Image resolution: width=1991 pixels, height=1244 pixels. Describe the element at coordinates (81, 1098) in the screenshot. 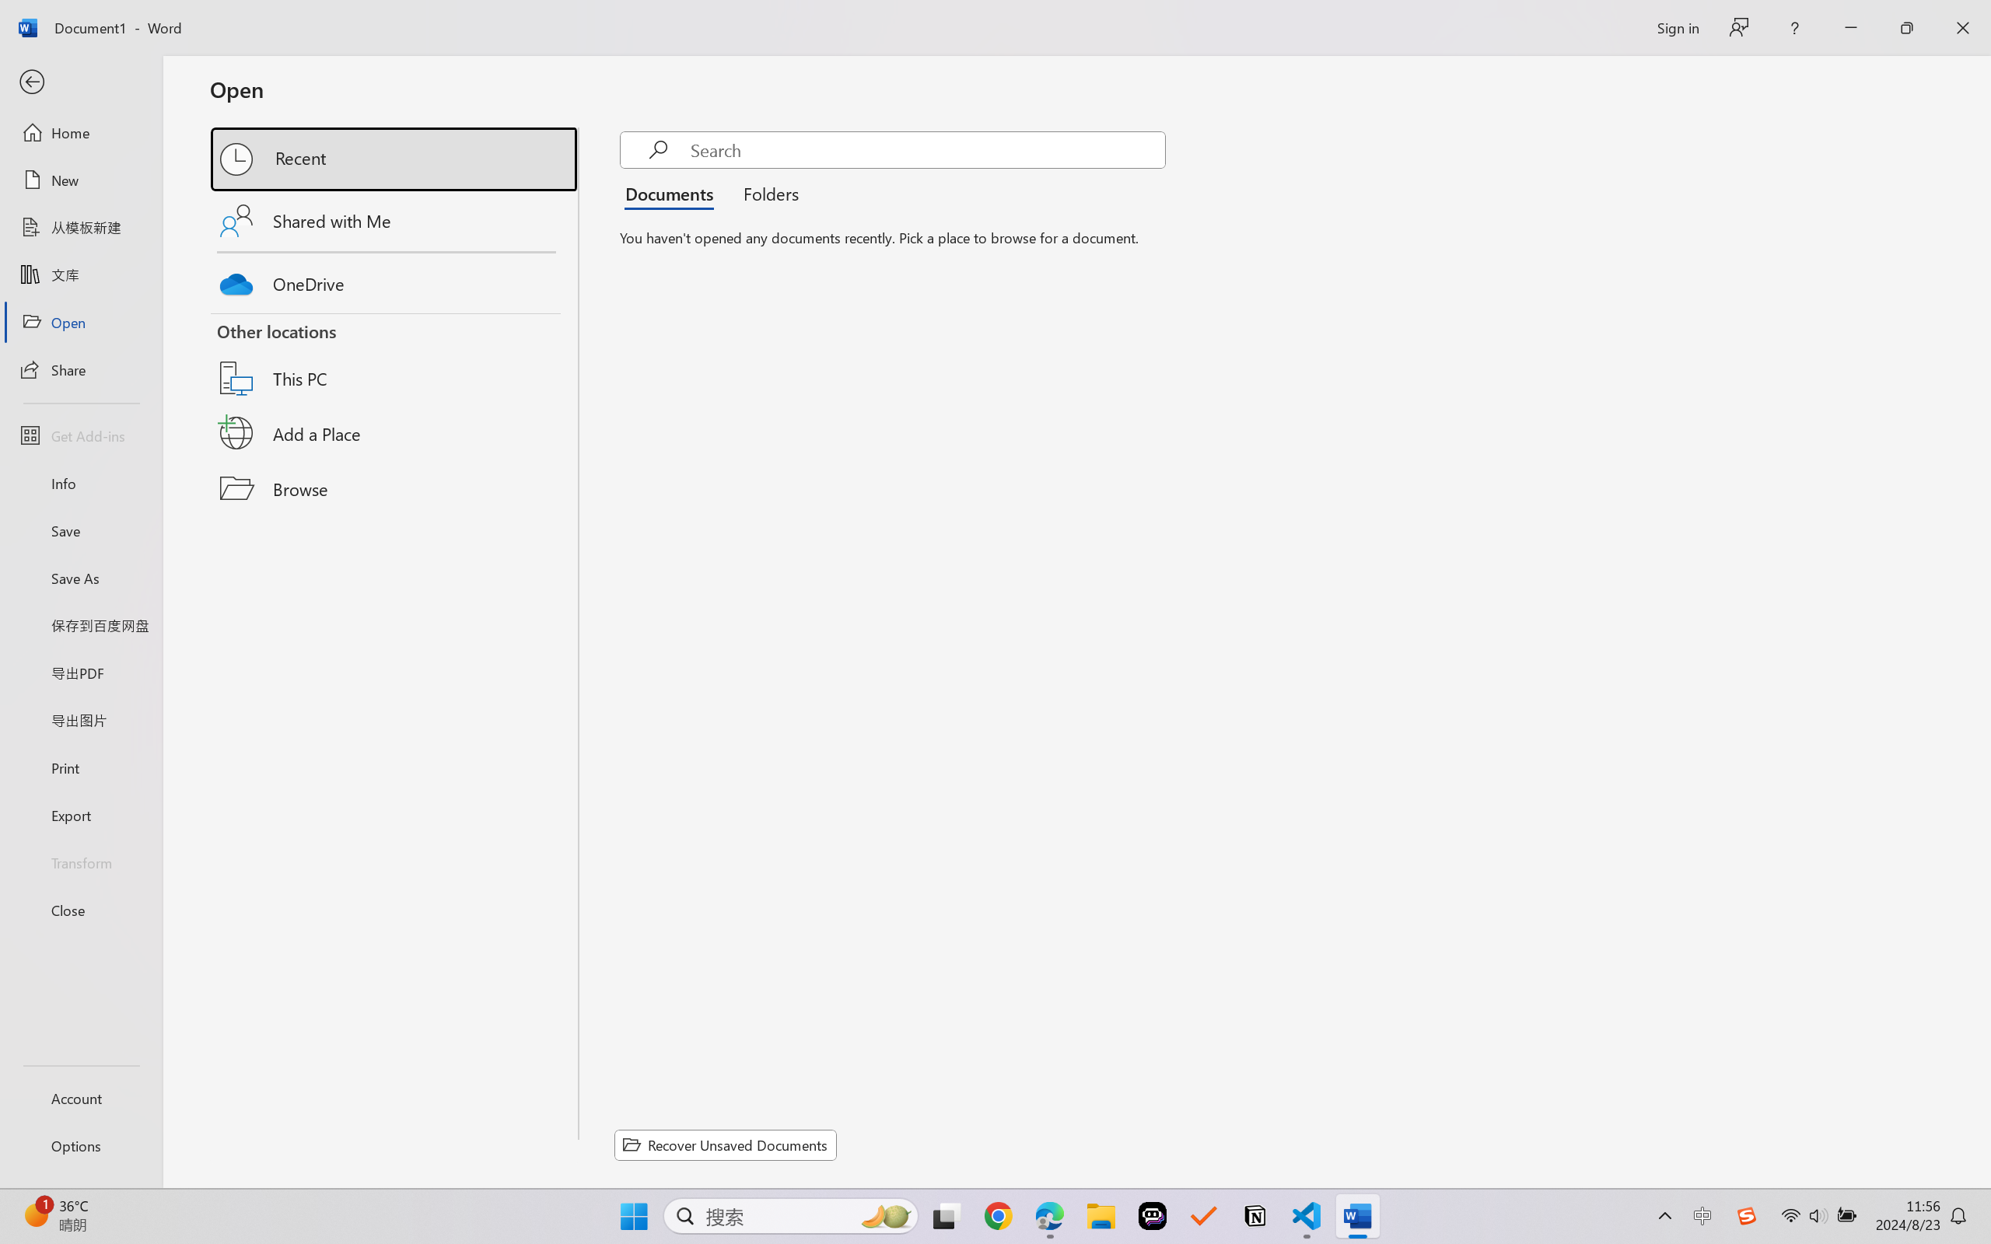

I see `Account` at that location.